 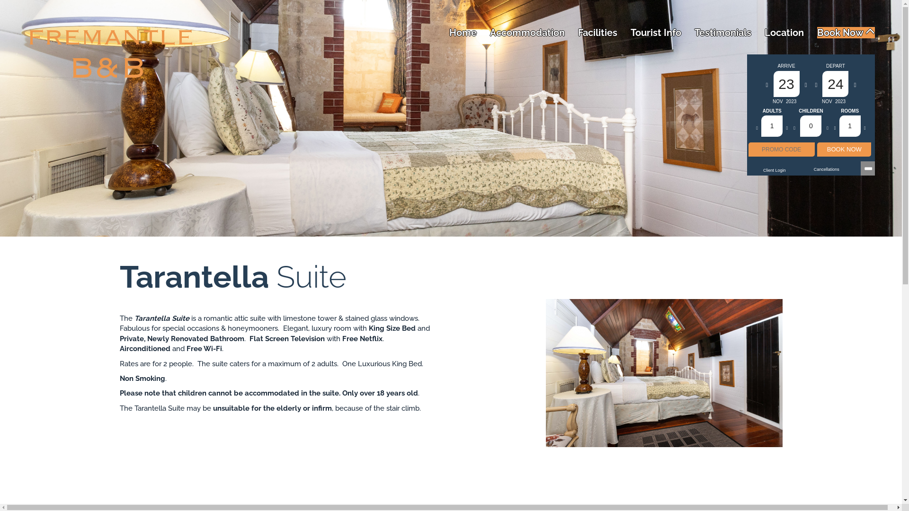 I want to click on Tourist Info, so click(x=656, y=33).